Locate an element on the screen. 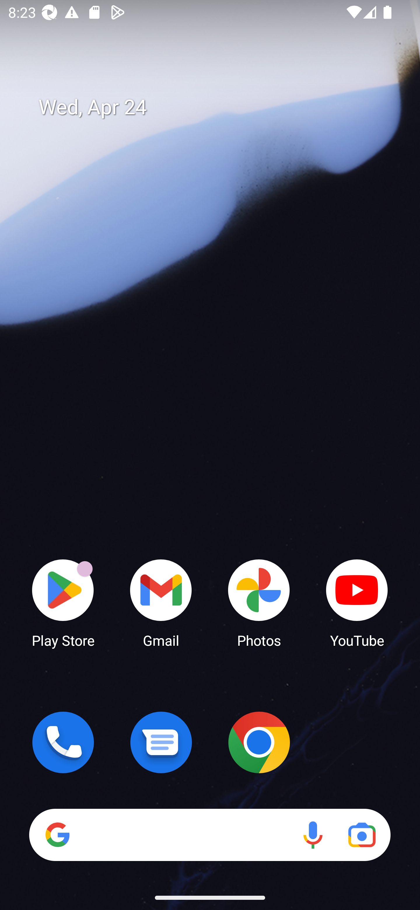 This screenshot has width=420, height=910. Gmail is located at coordinates (161, 603).